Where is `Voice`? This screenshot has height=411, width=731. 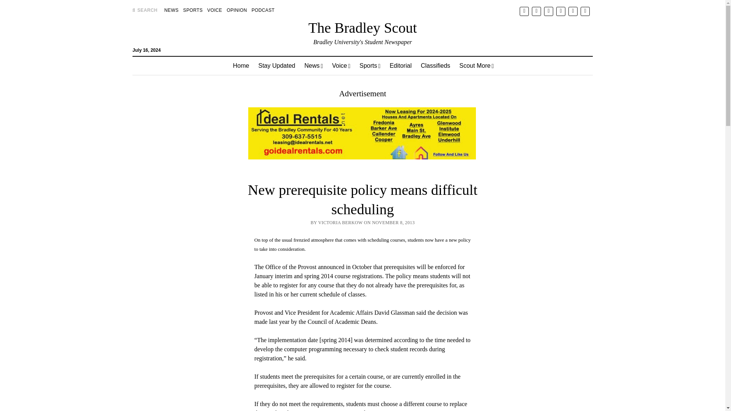
Voice is located at coordinates (341, 65).